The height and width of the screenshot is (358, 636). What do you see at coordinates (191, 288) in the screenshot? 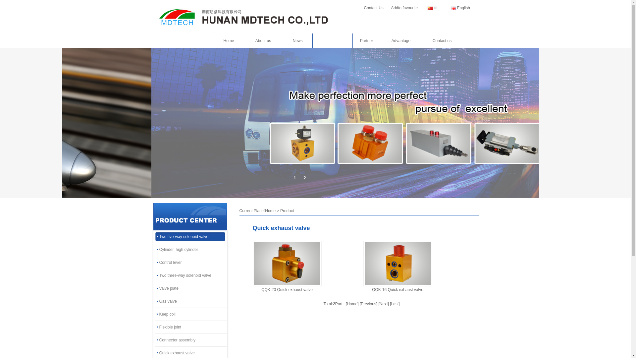
I see `Valve plate` at bounding box center [191, 288].